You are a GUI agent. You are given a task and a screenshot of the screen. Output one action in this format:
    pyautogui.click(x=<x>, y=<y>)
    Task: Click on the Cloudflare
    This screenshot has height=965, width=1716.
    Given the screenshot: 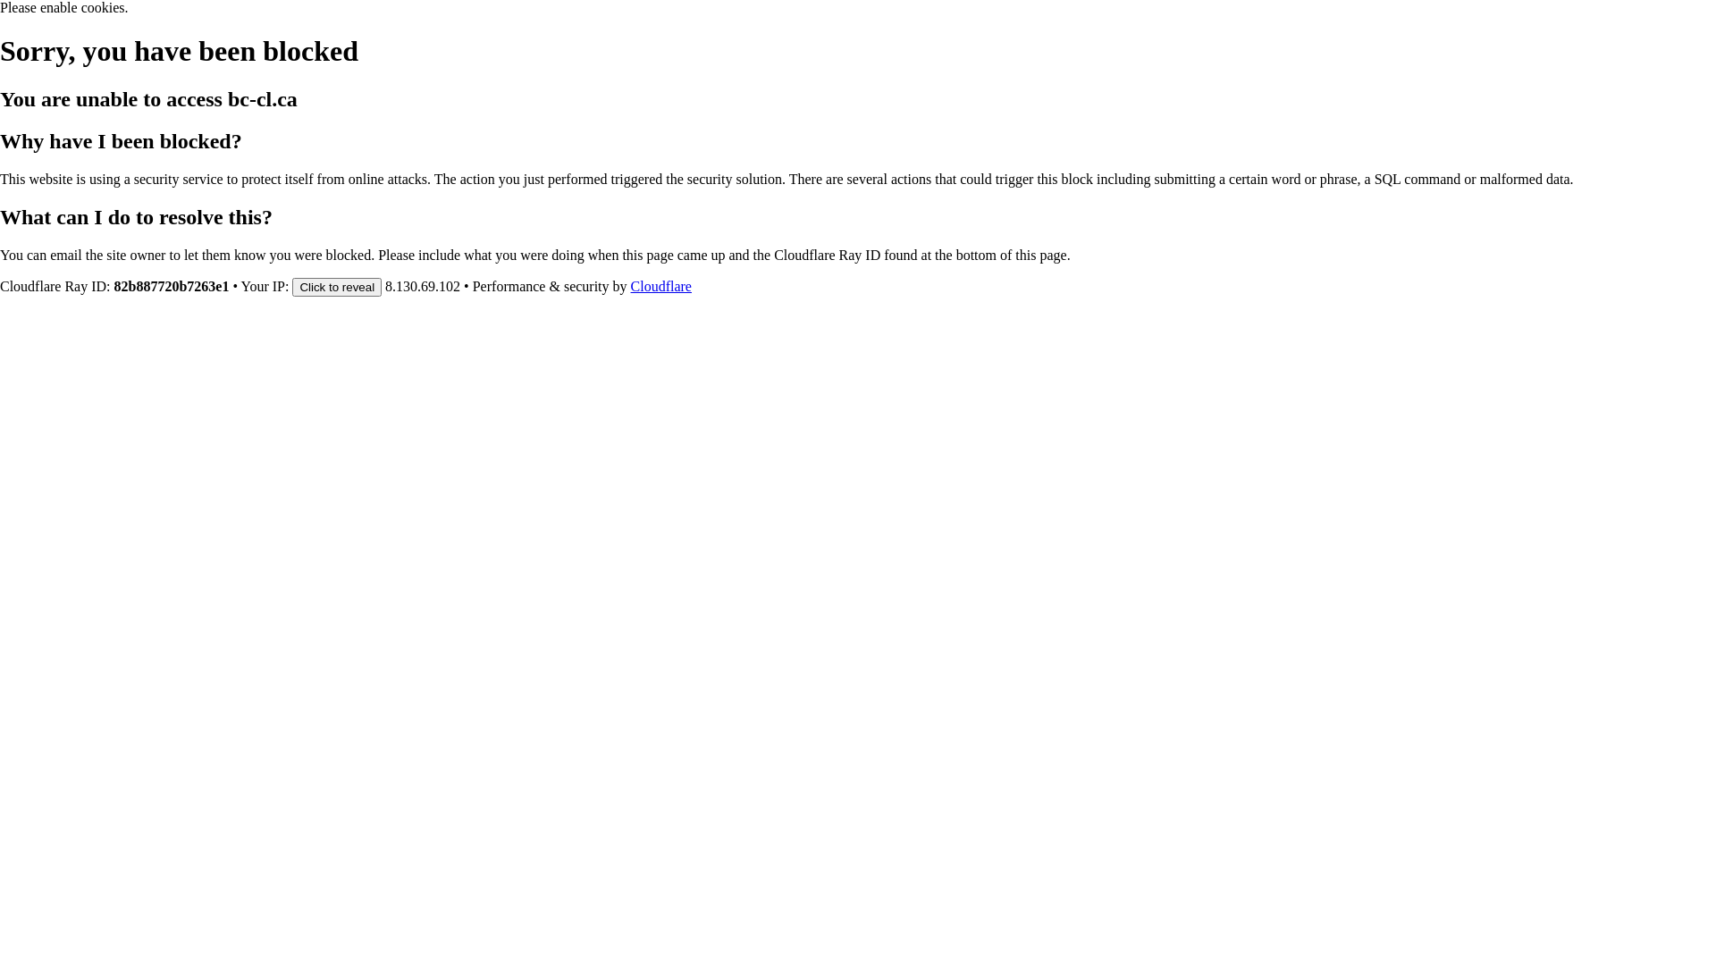 What is the action you would take?
    pyautogui.click(x=661, y=286)
    